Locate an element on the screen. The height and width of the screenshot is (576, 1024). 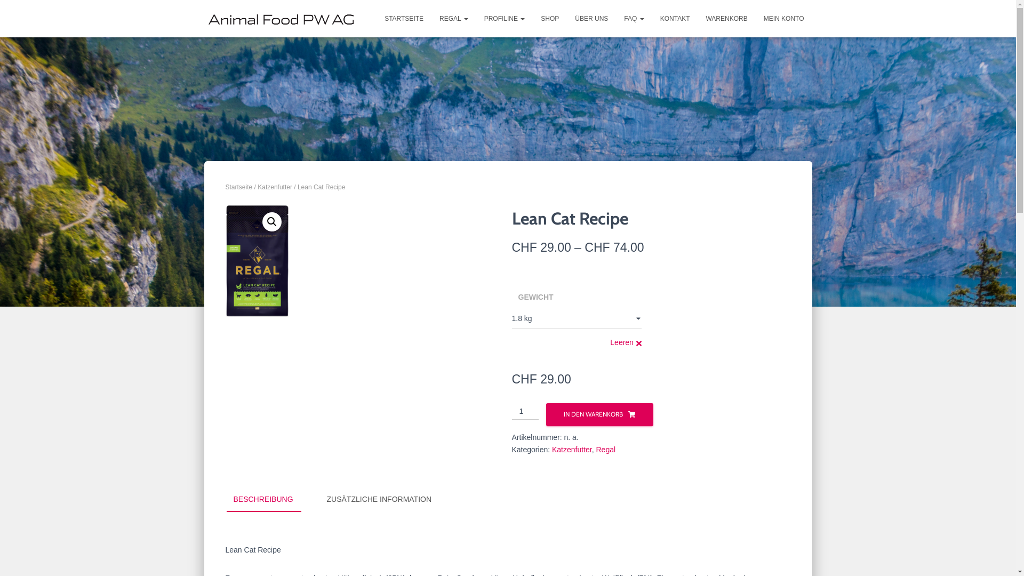
Startseite is located at coordinates (239, 187).